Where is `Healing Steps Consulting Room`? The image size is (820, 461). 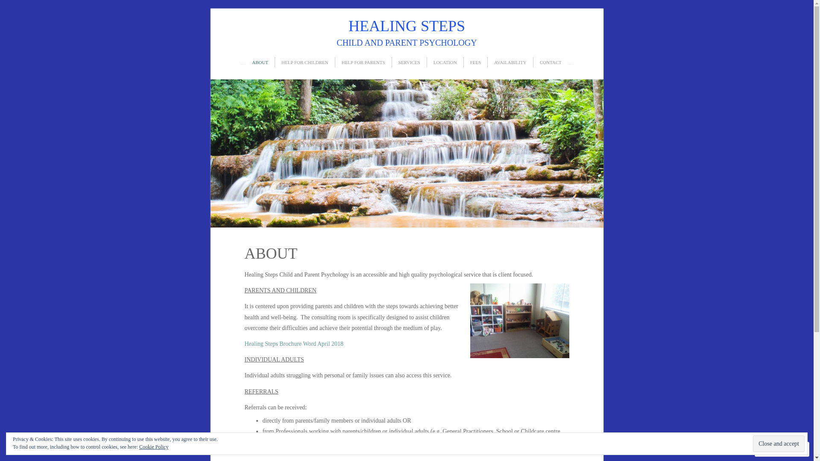 Healing Steps Consulting Room is located at coordinates (519, 321).